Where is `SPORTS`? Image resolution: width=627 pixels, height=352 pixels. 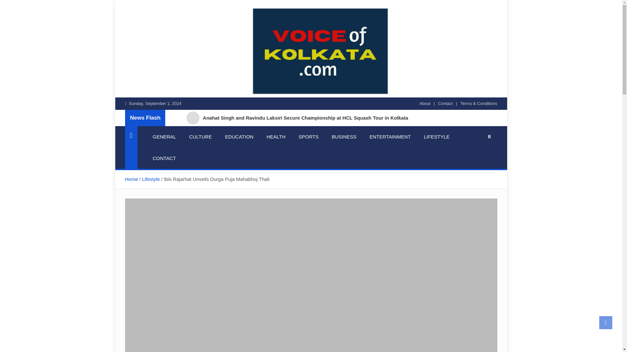 SPORTS is located at coordinates (308, 137).